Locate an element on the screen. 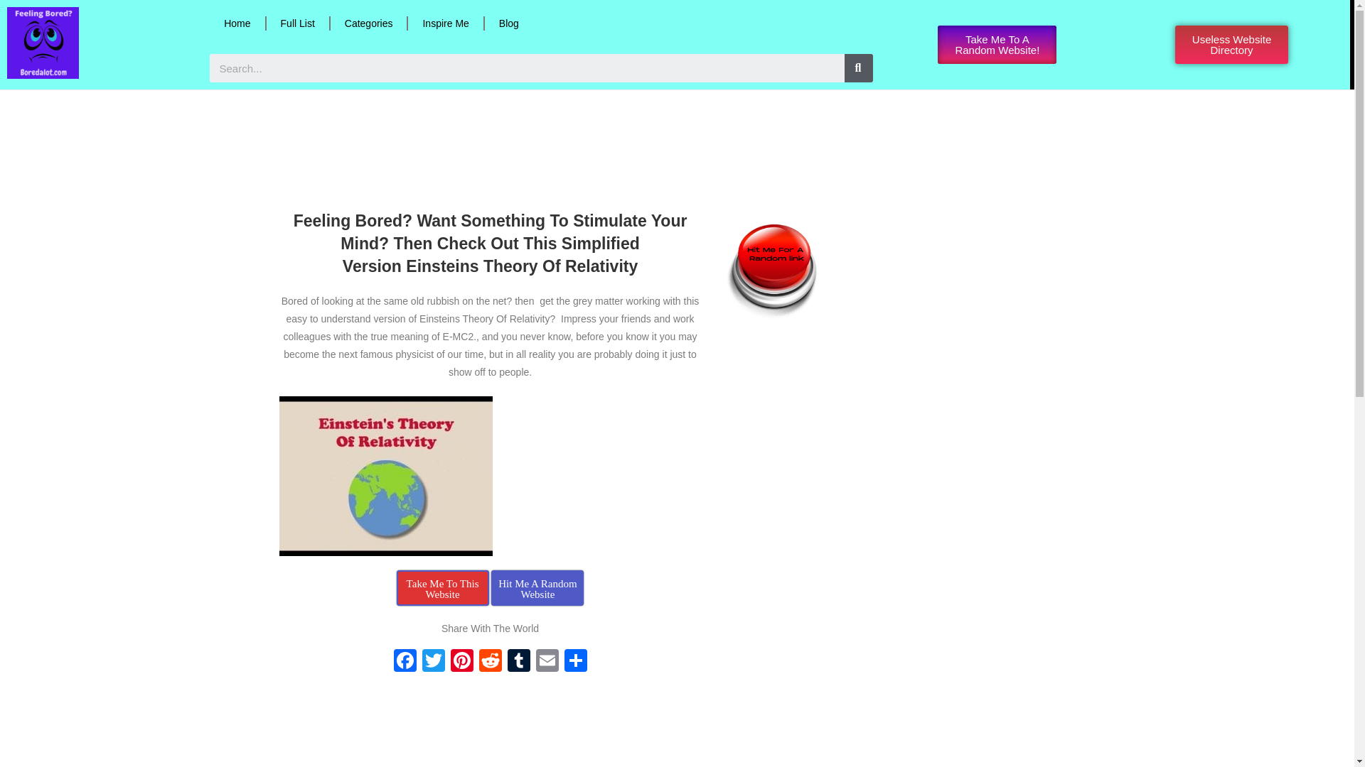 The height and width of the screenshot is (767, 1365). Blog is located at coordinates (509, 23).